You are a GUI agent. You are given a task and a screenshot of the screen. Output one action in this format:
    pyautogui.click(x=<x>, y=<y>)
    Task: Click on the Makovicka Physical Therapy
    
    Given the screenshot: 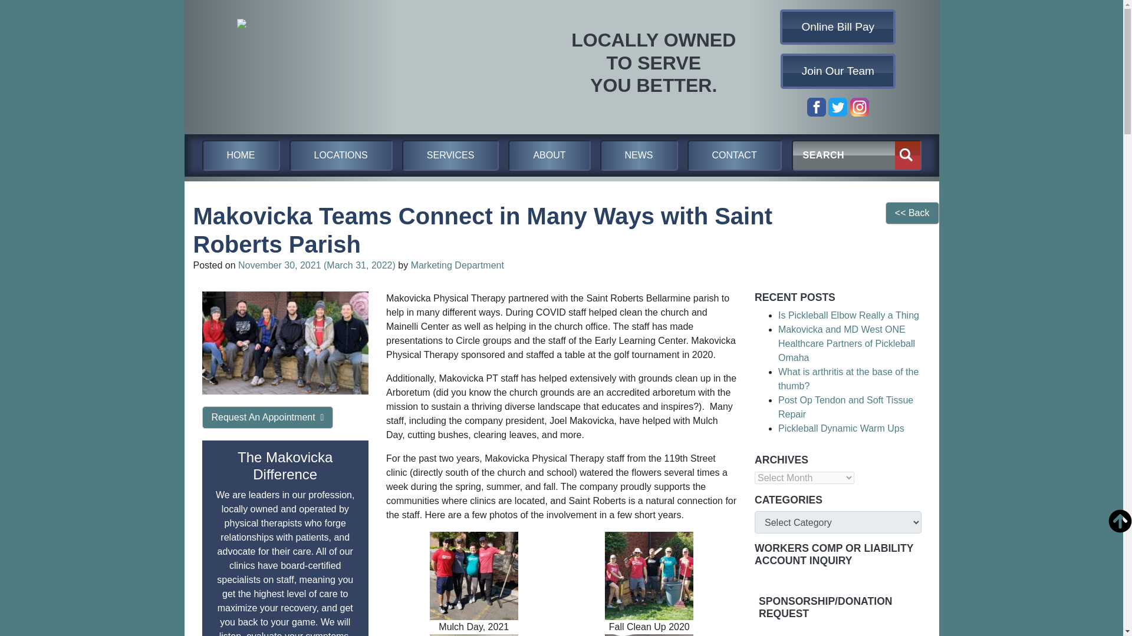 What is the action you would take?
    pyautogui.click(x=357, y=63)
    